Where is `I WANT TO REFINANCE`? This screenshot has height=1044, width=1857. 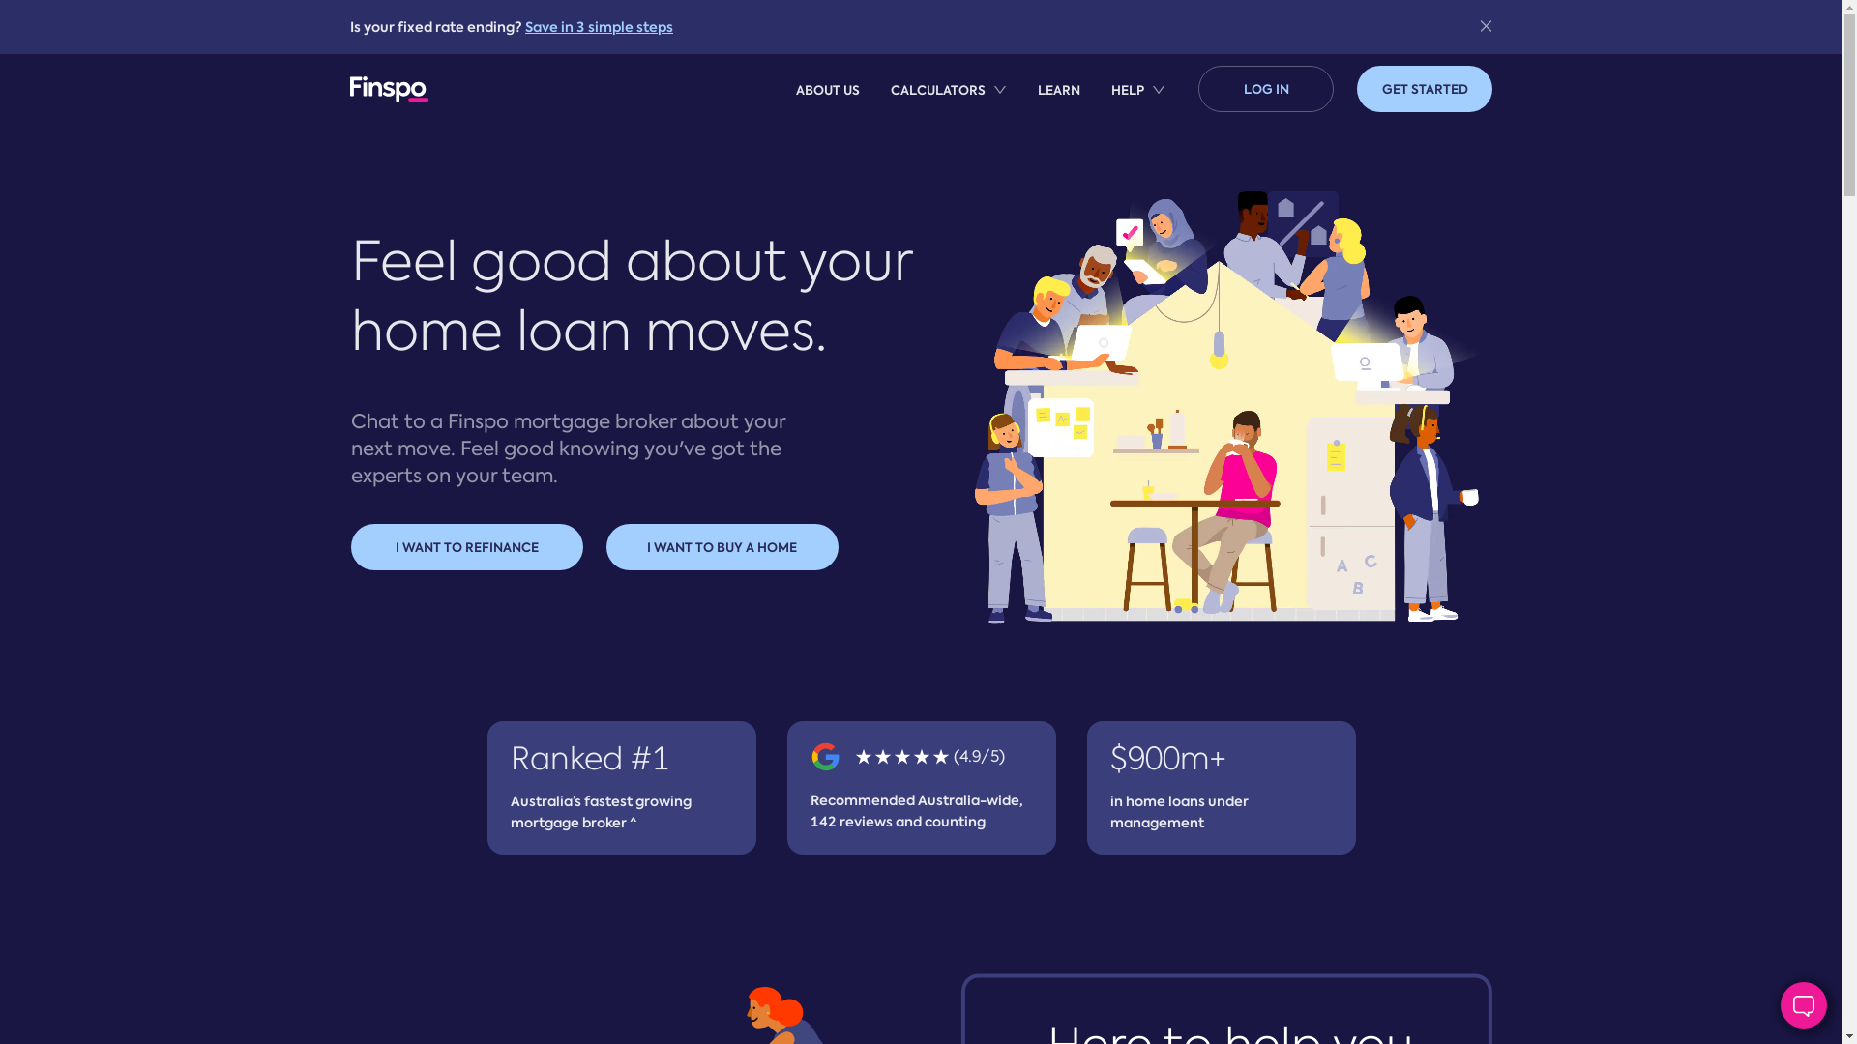 I WANT TO REFINANCE is located at coordinates (466, 547).